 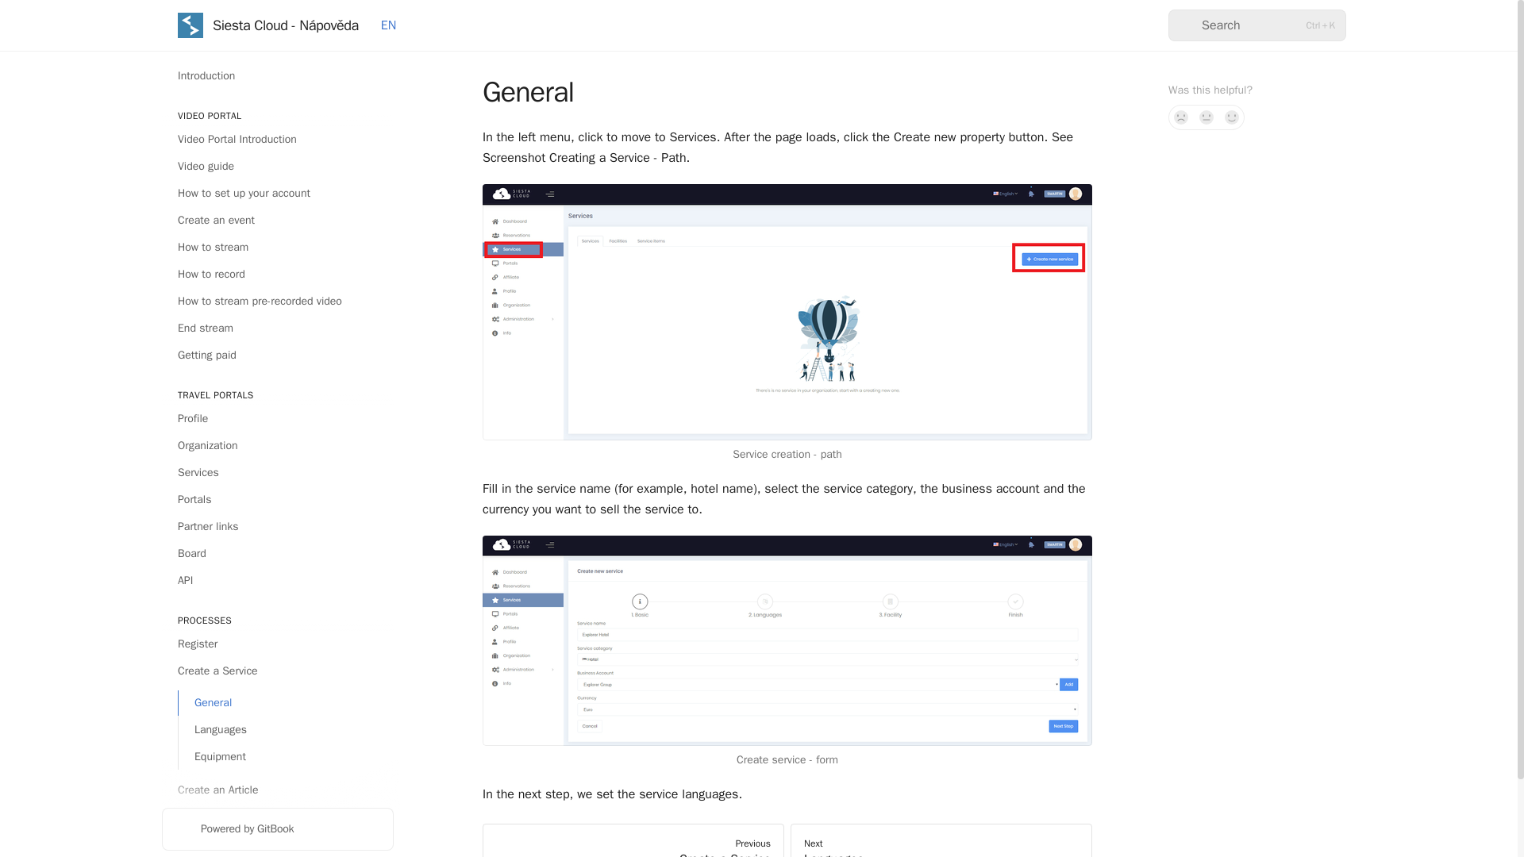 I want to click on How to set up your account, so click(x=277, y=194).